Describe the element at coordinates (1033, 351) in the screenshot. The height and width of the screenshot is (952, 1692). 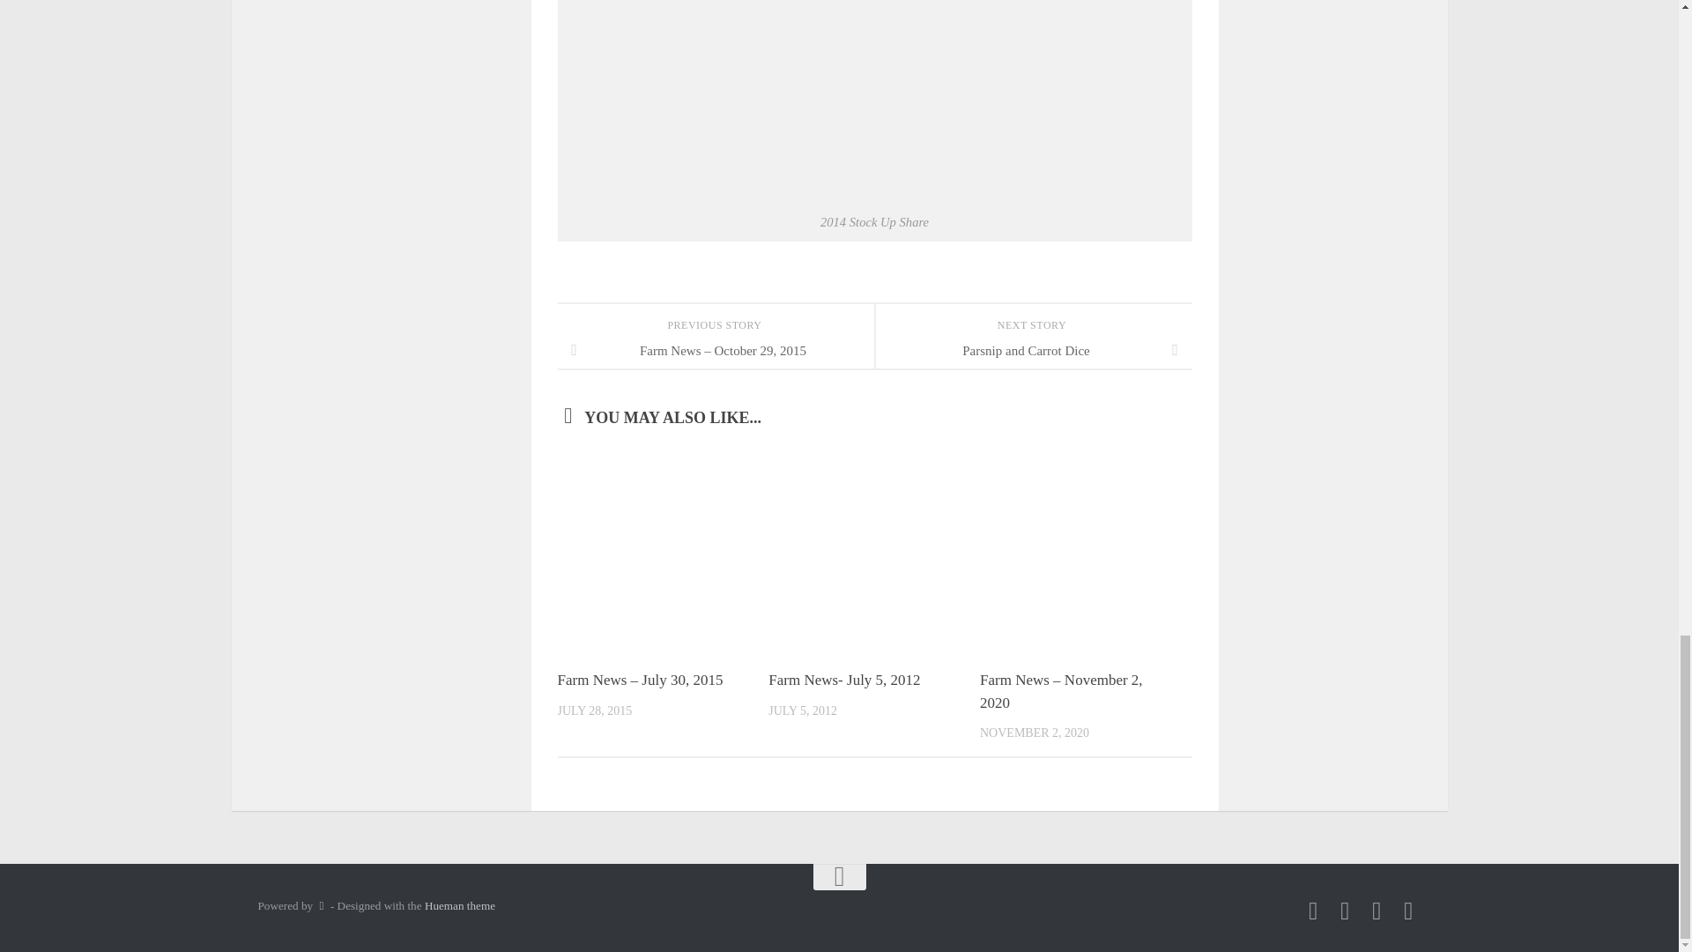
I see `Parsnip and Carrot Dice` at that location.